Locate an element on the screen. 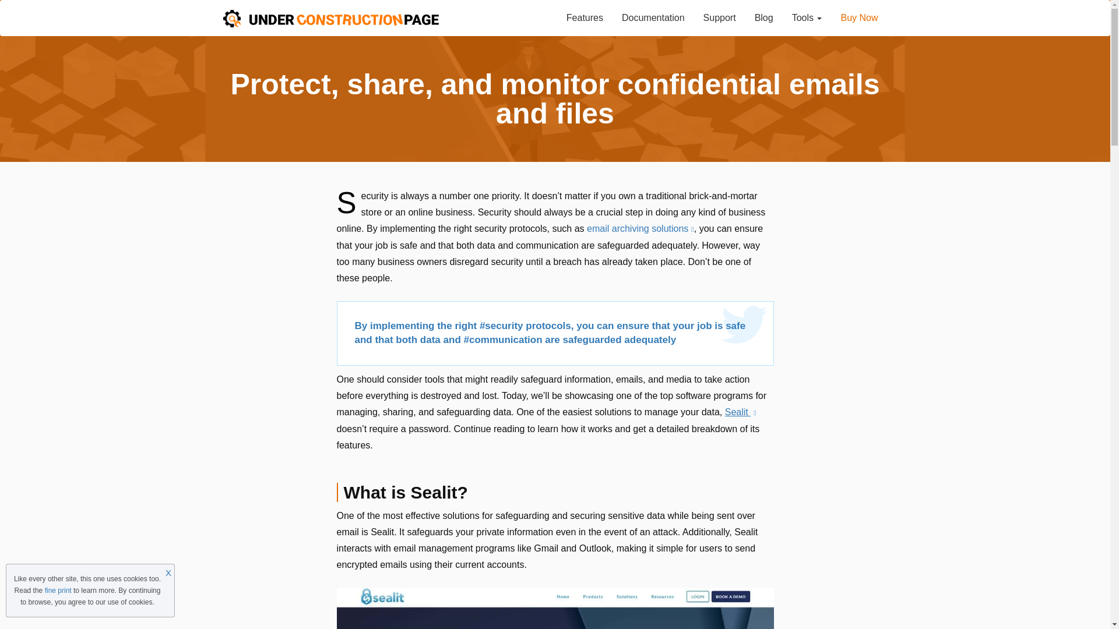 This screenshot has height=629, width=1119. email archiving solutions is located at coordinates (640, 228).